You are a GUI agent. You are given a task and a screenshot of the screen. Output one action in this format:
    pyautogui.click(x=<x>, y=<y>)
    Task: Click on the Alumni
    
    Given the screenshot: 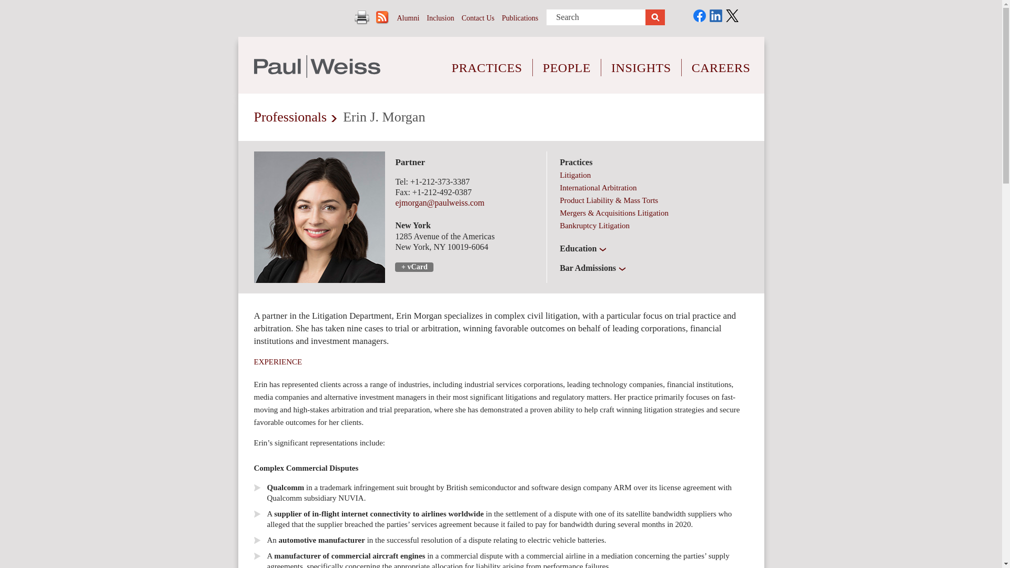 What is the action you would take?
    pyautogui.click(x=408, y=18)
    